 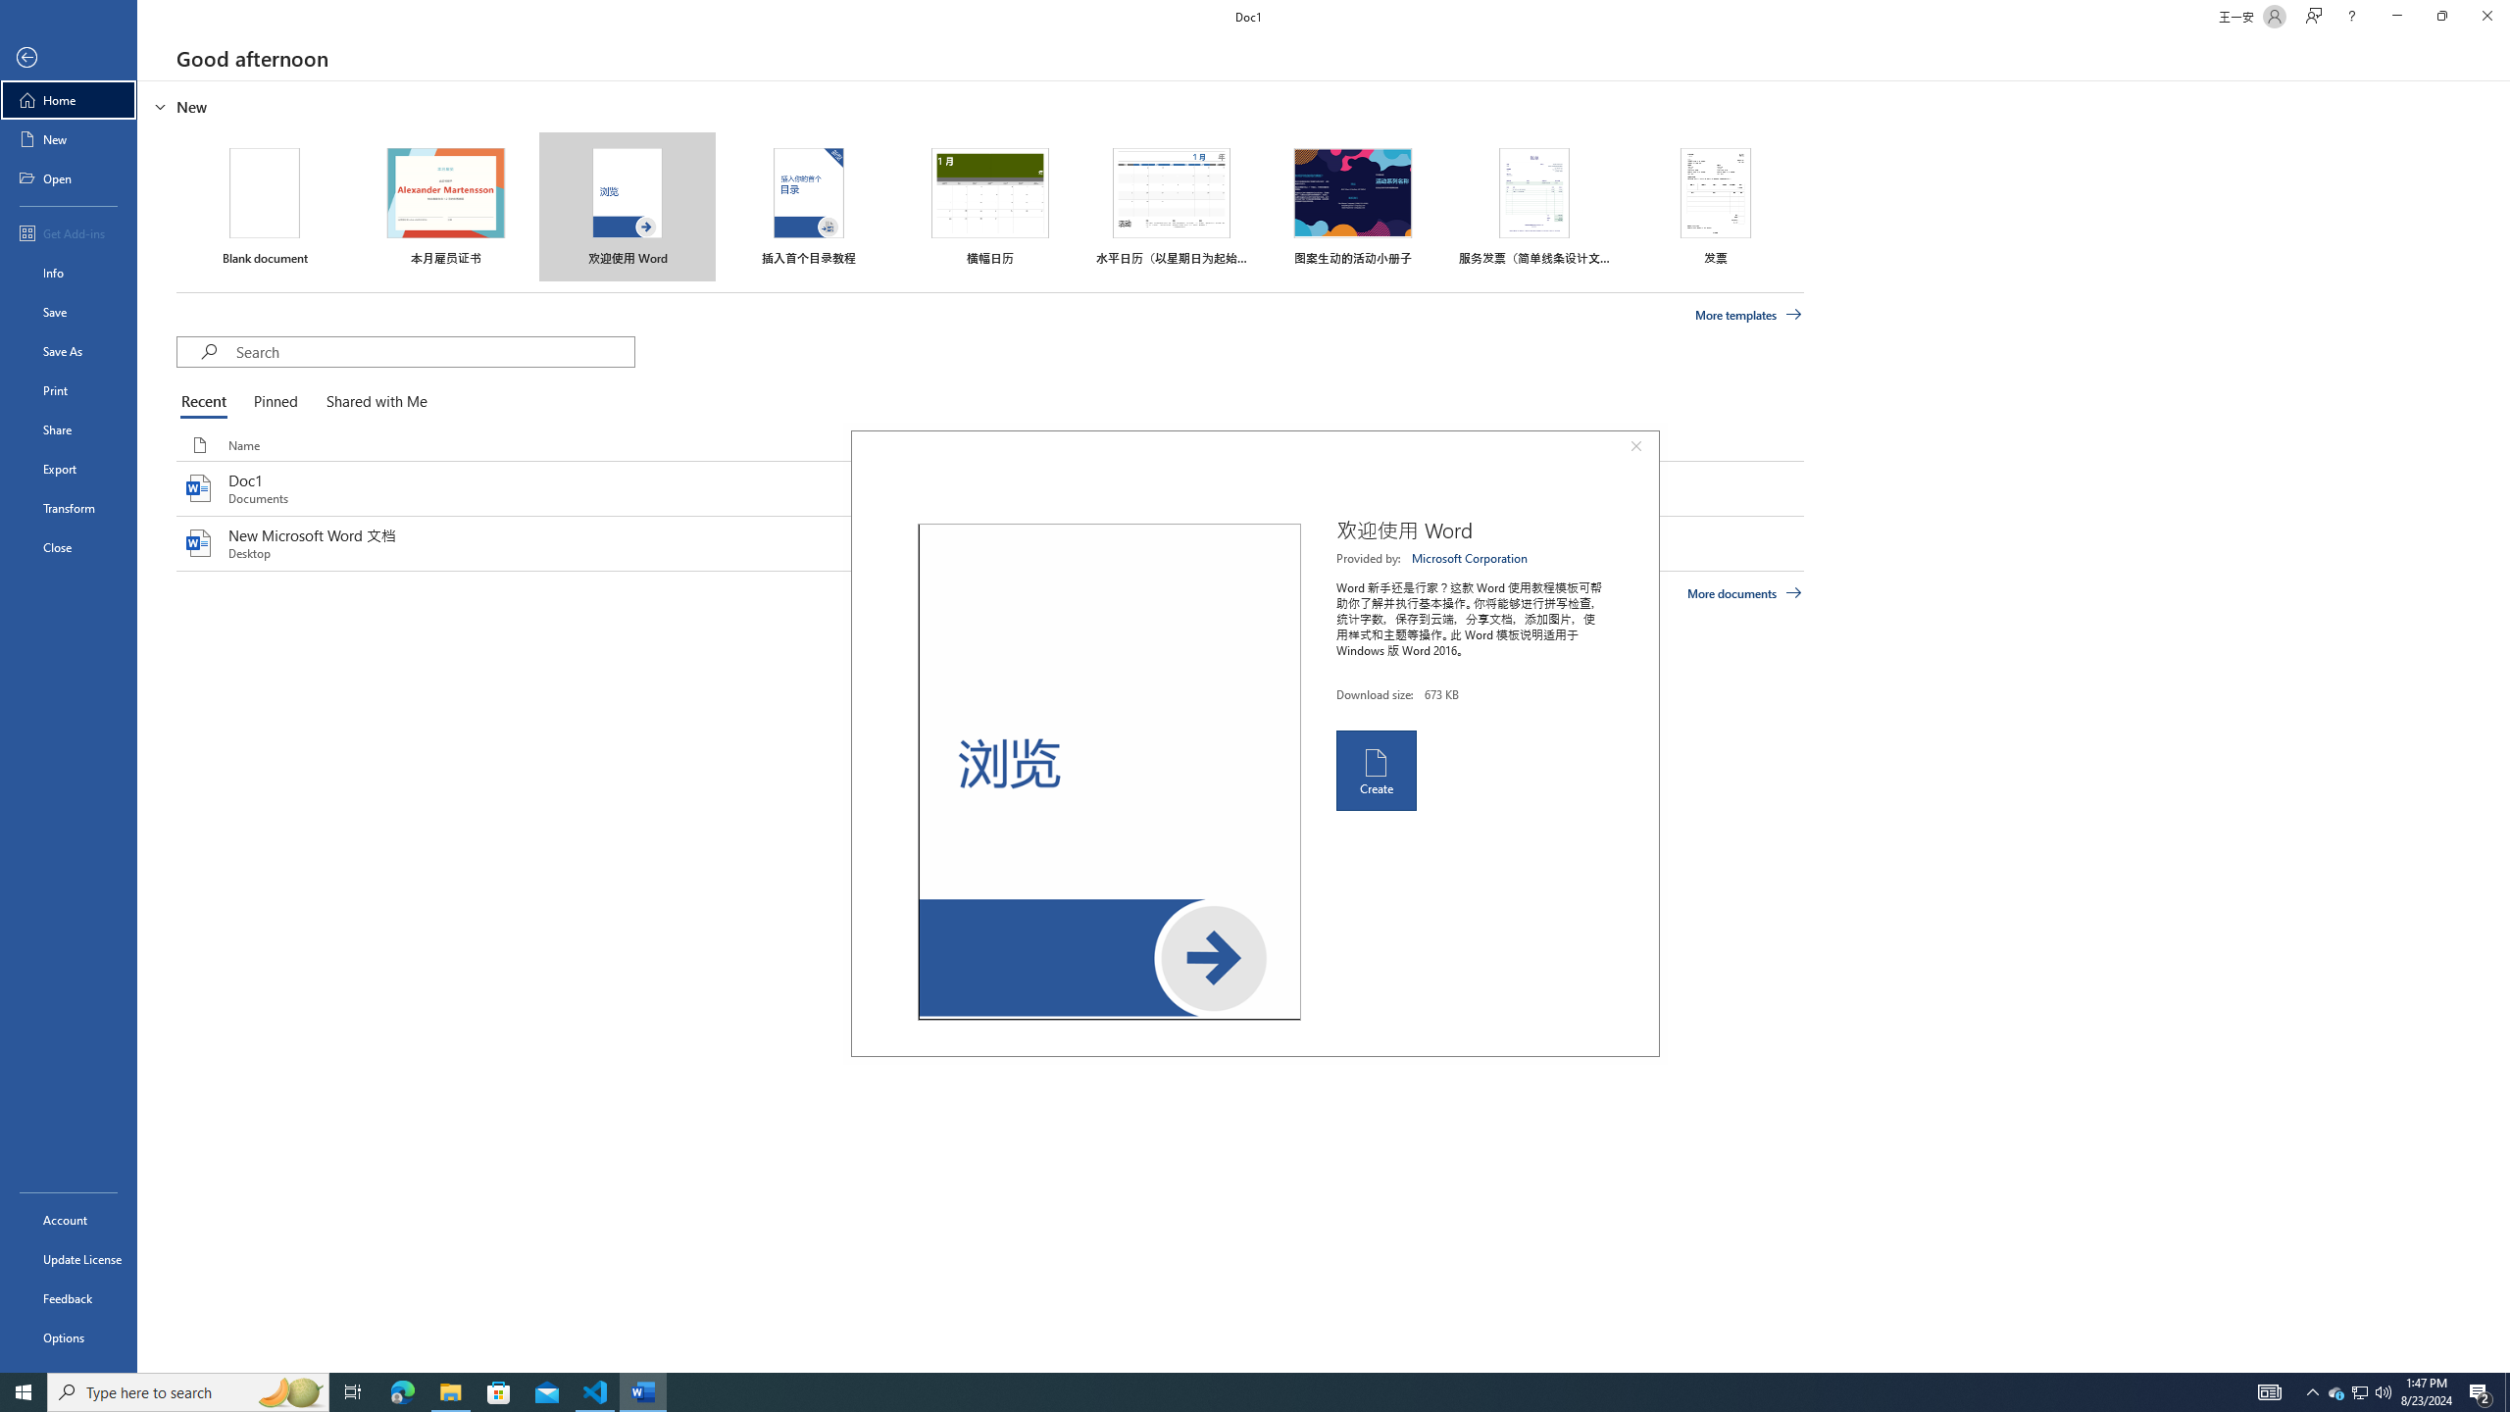 I want to click on More templates, so click(x=1749, y=315).